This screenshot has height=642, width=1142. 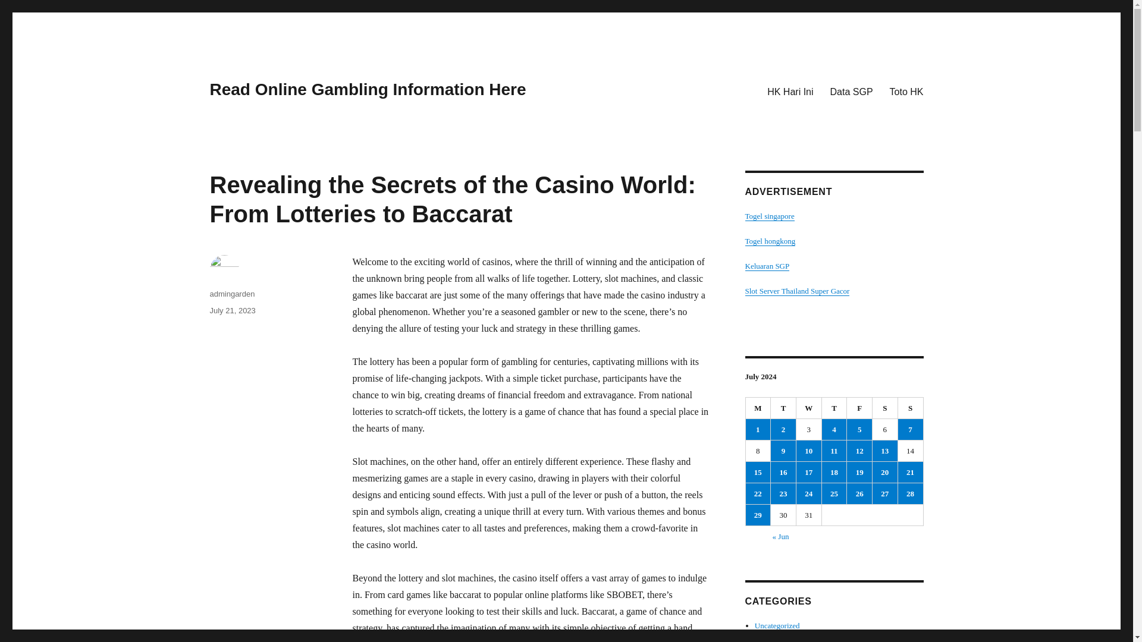 What do you see at coordinates (232, 310) in the screenshot?
I see `July 21, 2023` at bounding box center [232, 310].